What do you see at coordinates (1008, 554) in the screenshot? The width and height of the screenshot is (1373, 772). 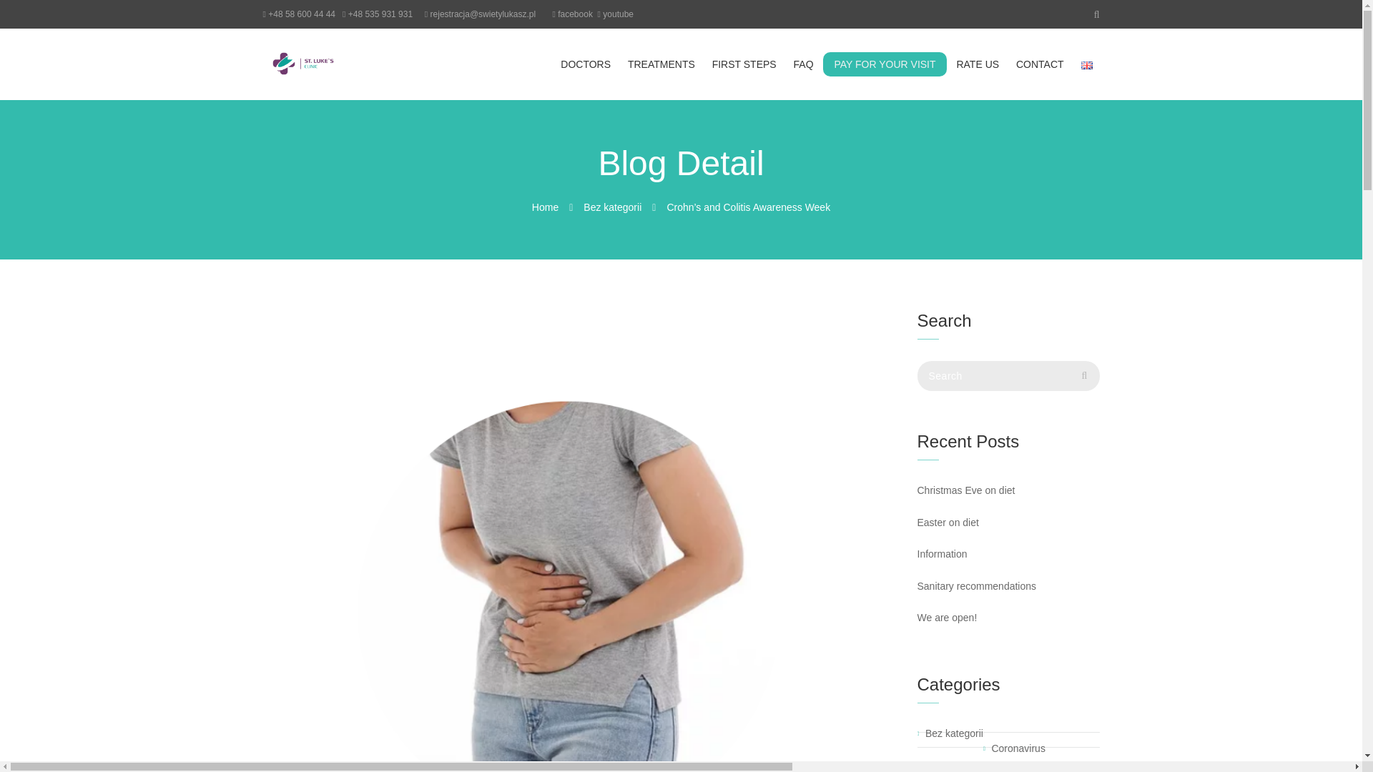 I see `Information` at bounding box center [1008, 554].